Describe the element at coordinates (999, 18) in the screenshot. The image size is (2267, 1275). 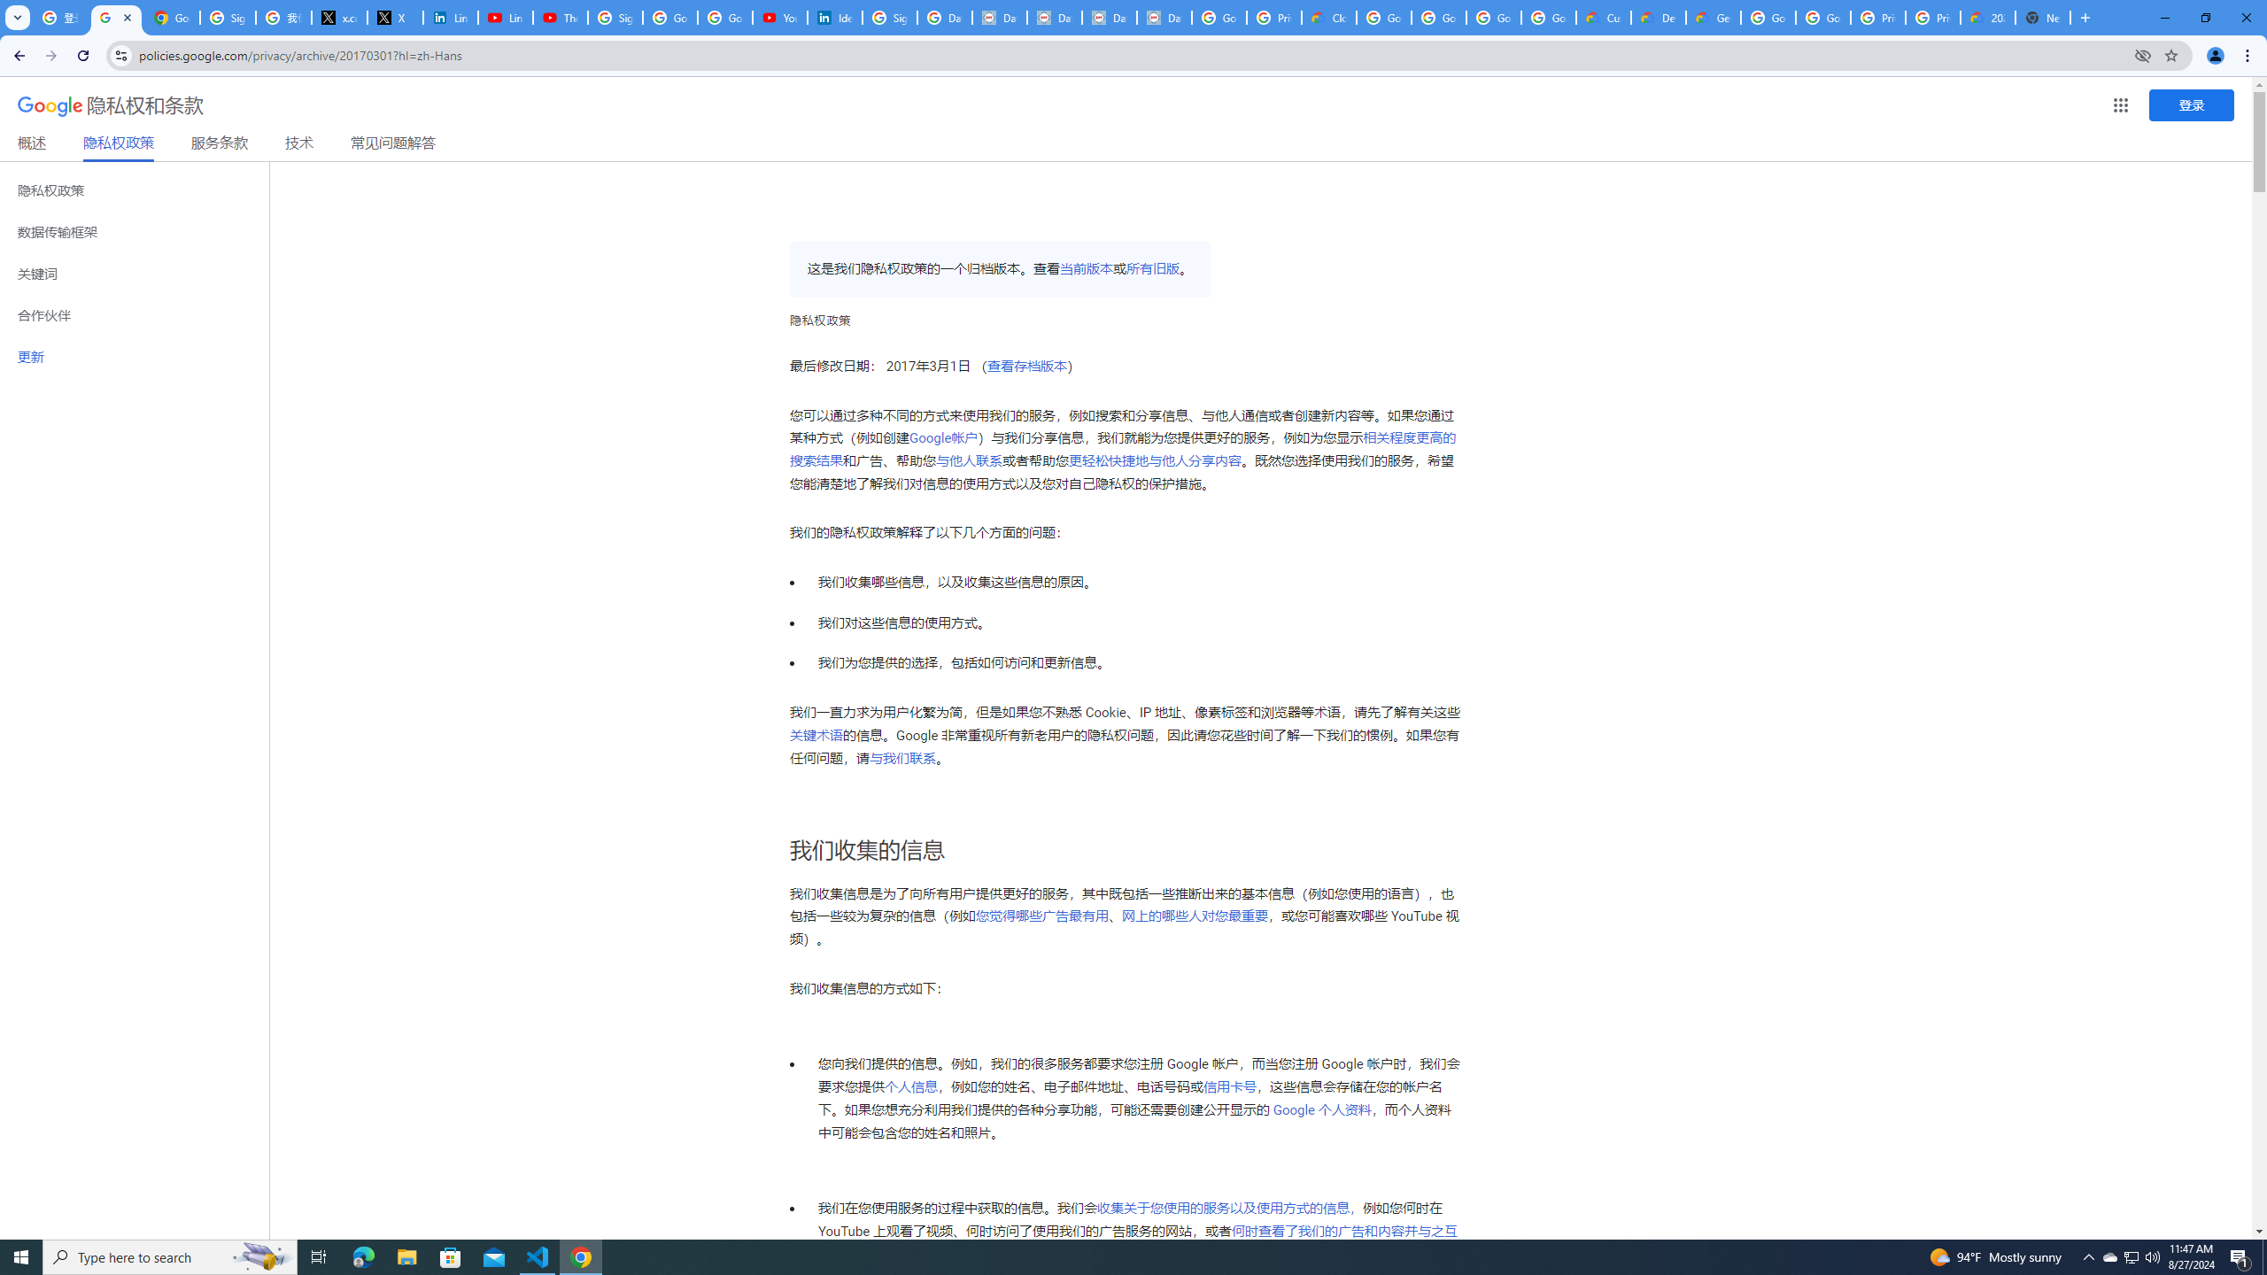
I see `Data Privacy Framework` at that location.